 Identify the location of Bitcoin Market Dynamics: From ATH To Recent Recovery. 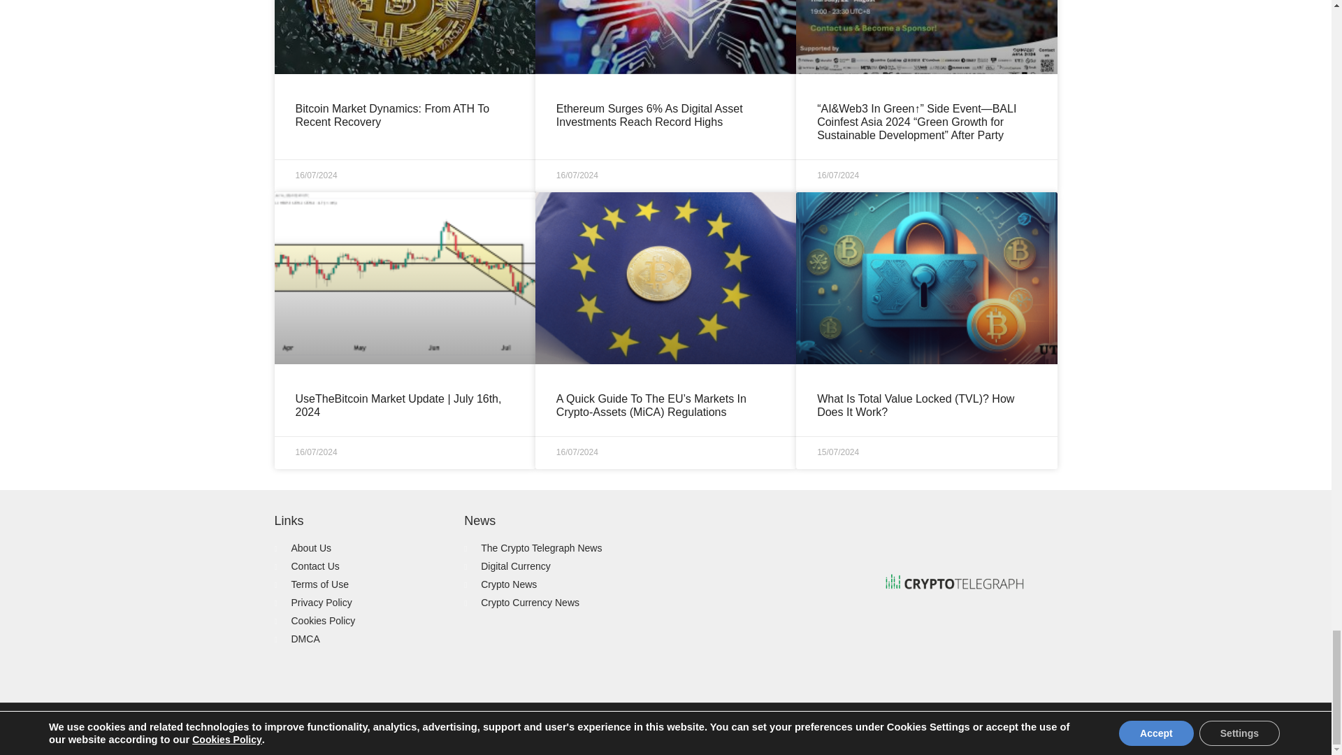
(392, 115).